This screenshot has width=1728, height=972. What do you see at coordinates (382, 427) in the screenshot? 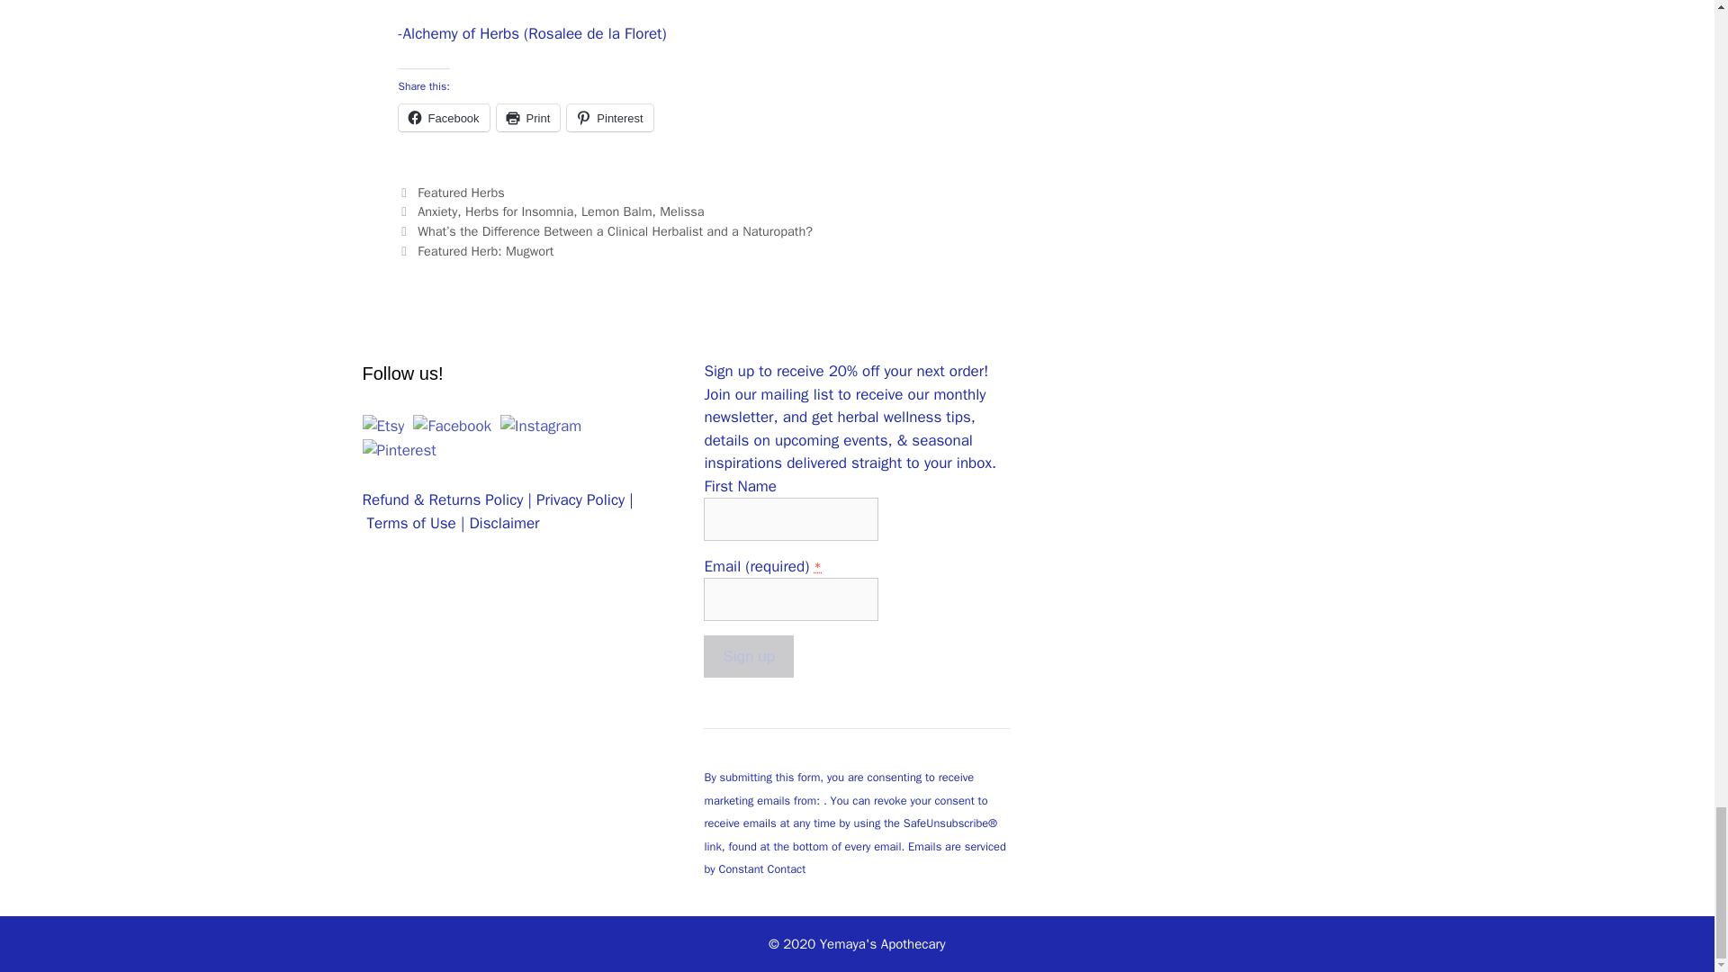
I see ` Etsy` at bounding box center [382, 427].